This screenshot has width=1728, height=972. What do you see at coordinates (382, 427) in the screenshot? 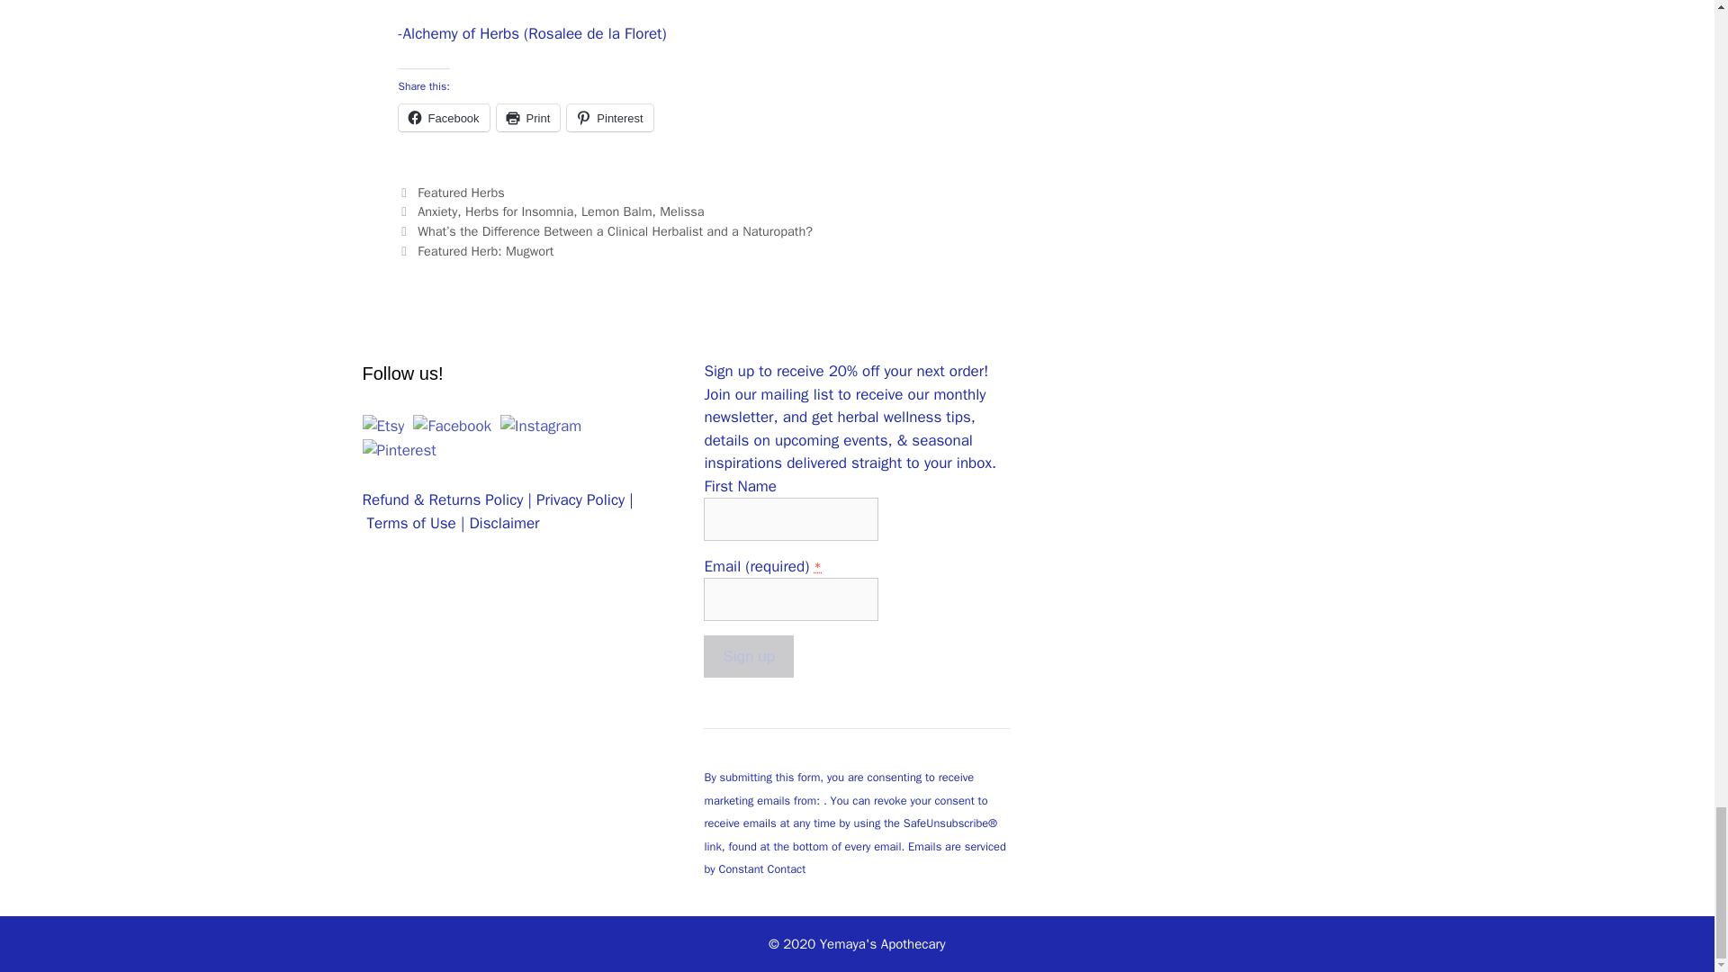
I see ` Etsy` at bounding box center [382, 427].